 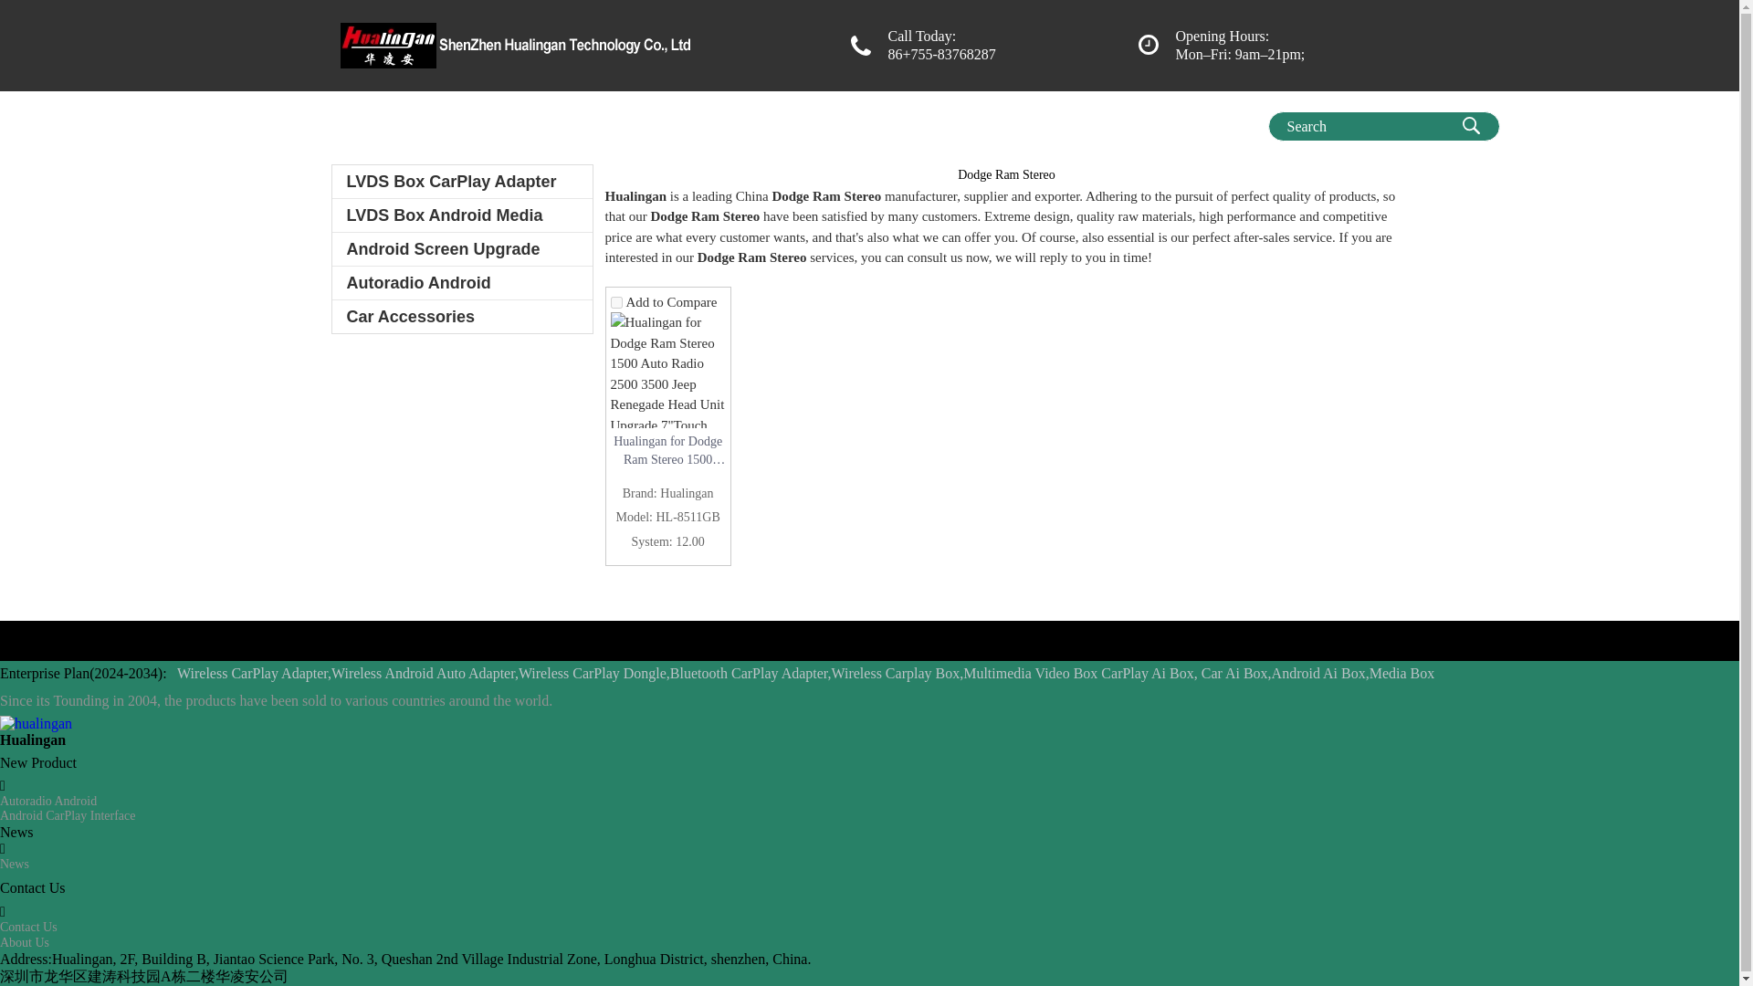 I want to click on Hualingan, so click(x=371, y=122).